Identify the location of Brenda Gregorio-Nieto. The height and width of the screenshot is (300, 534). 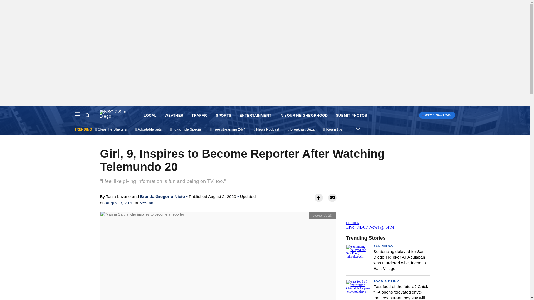
(162, 196).